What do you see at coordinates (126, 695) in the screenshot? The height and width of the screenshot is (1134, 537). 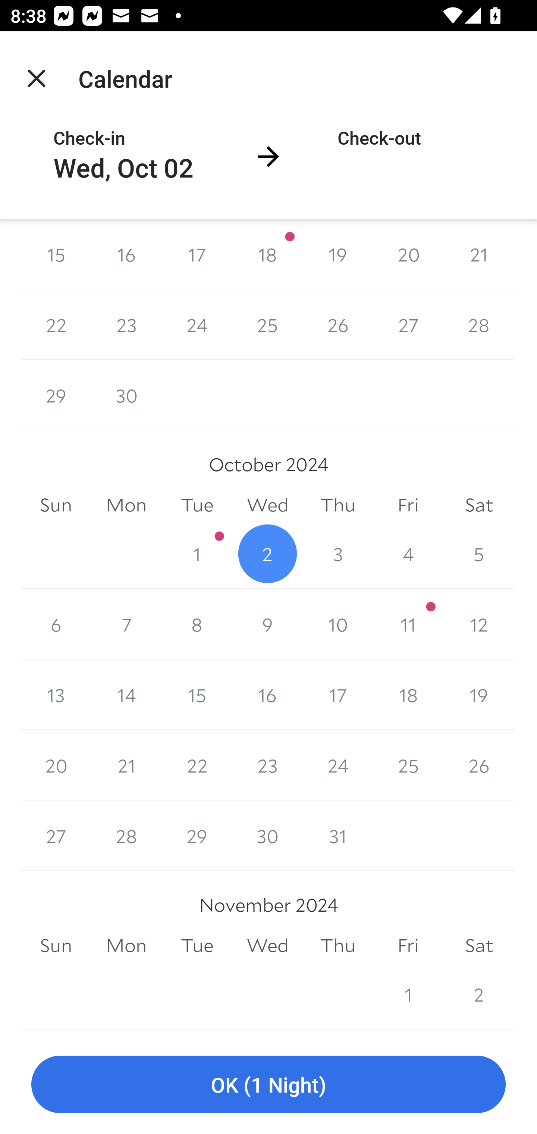 I see `14 14 October 2024` at bounding box center [126, 695].